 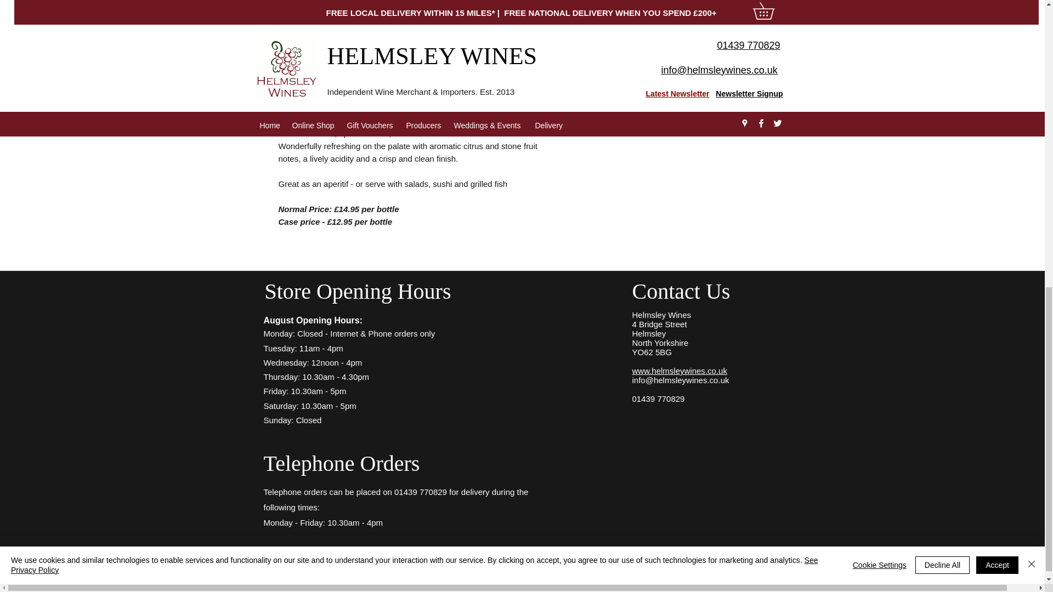 What do you see at coordinates (679, 371) in the screenshot?
I see `www.helmsleywines.co.uk` at bounding box center [679, 371].